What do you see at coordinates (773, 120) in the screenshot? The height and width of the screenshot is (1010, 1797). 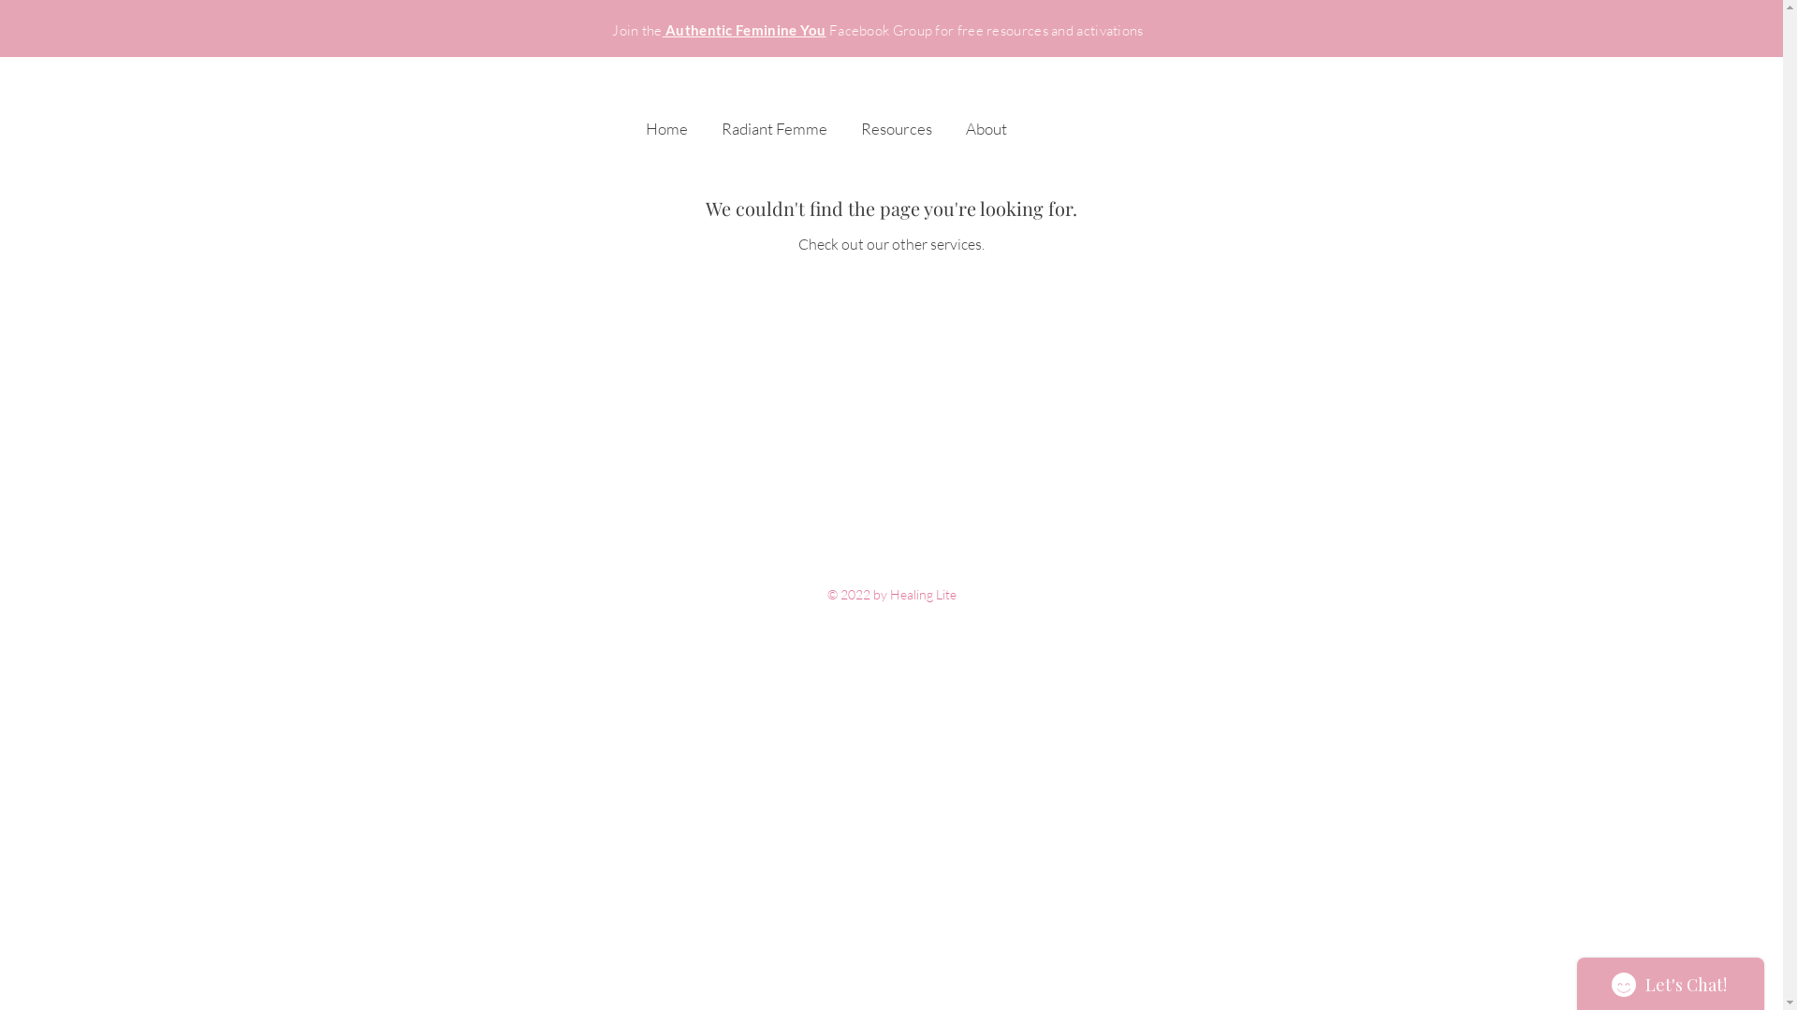 I see `Radiant Femme` at bounding box center [773, 120].